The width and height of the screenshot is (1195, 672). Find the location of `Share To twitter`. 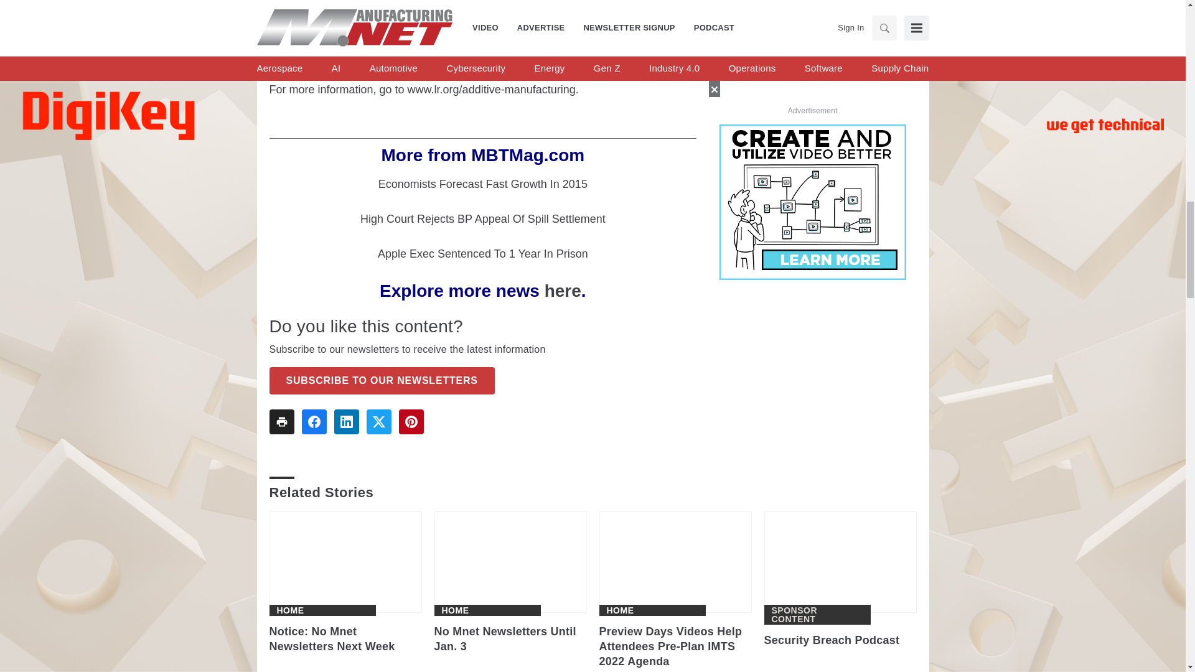

Share To twitter is located at coordinates (378, 421).